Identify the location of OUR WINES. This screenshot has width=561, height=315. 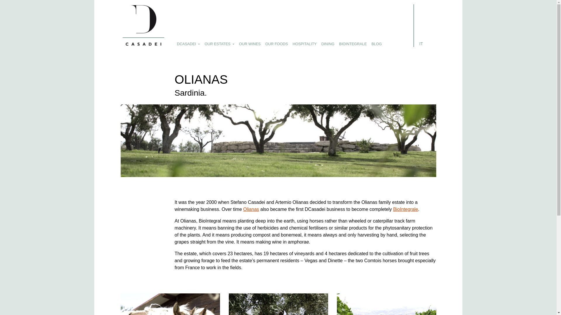
(250, 44).